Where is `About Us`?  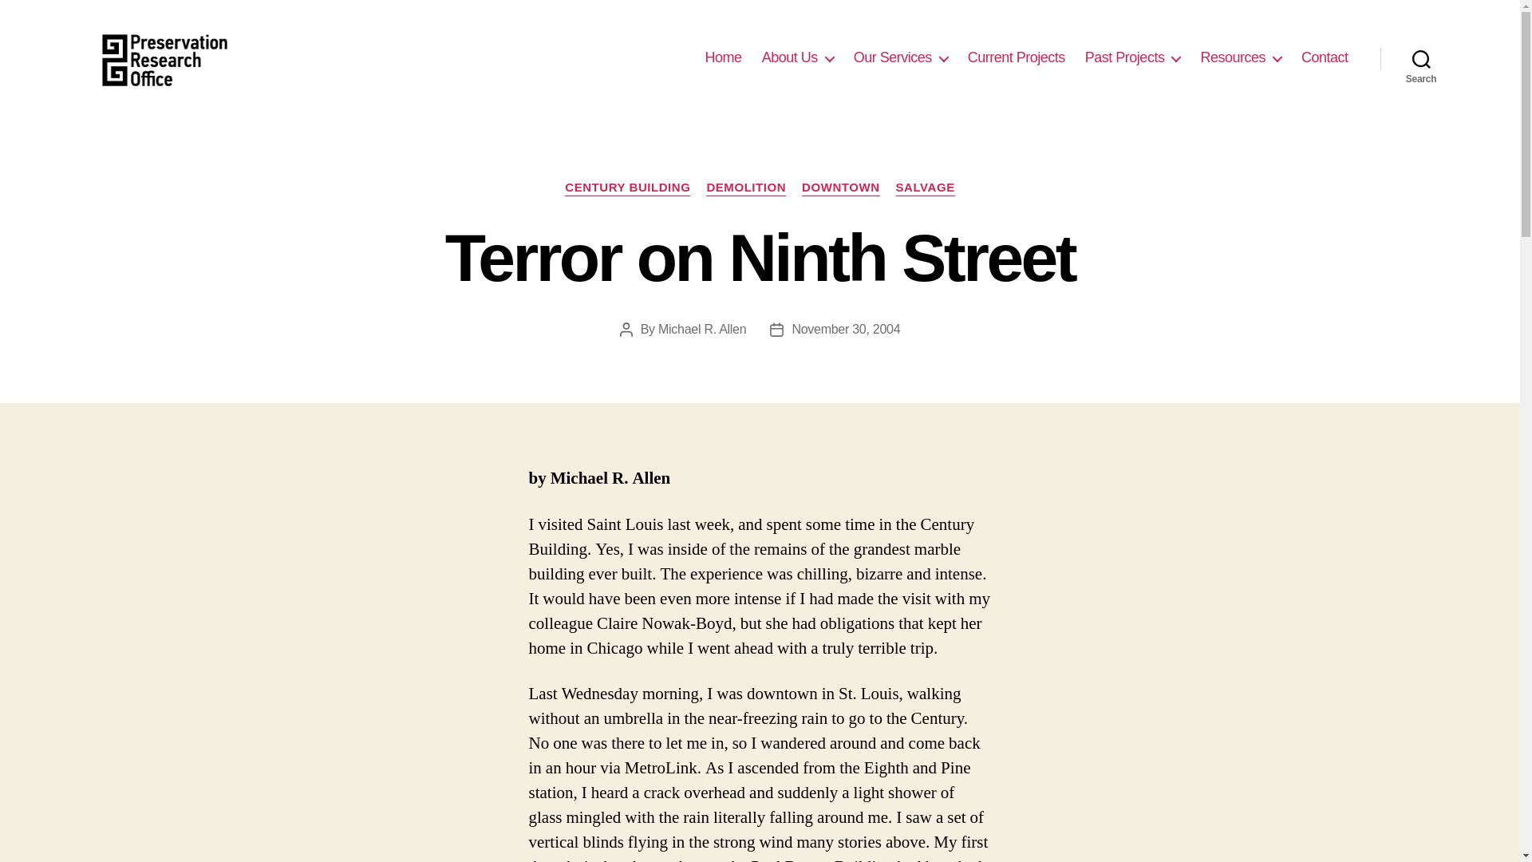
About Us is located at coordinates (797, 57).